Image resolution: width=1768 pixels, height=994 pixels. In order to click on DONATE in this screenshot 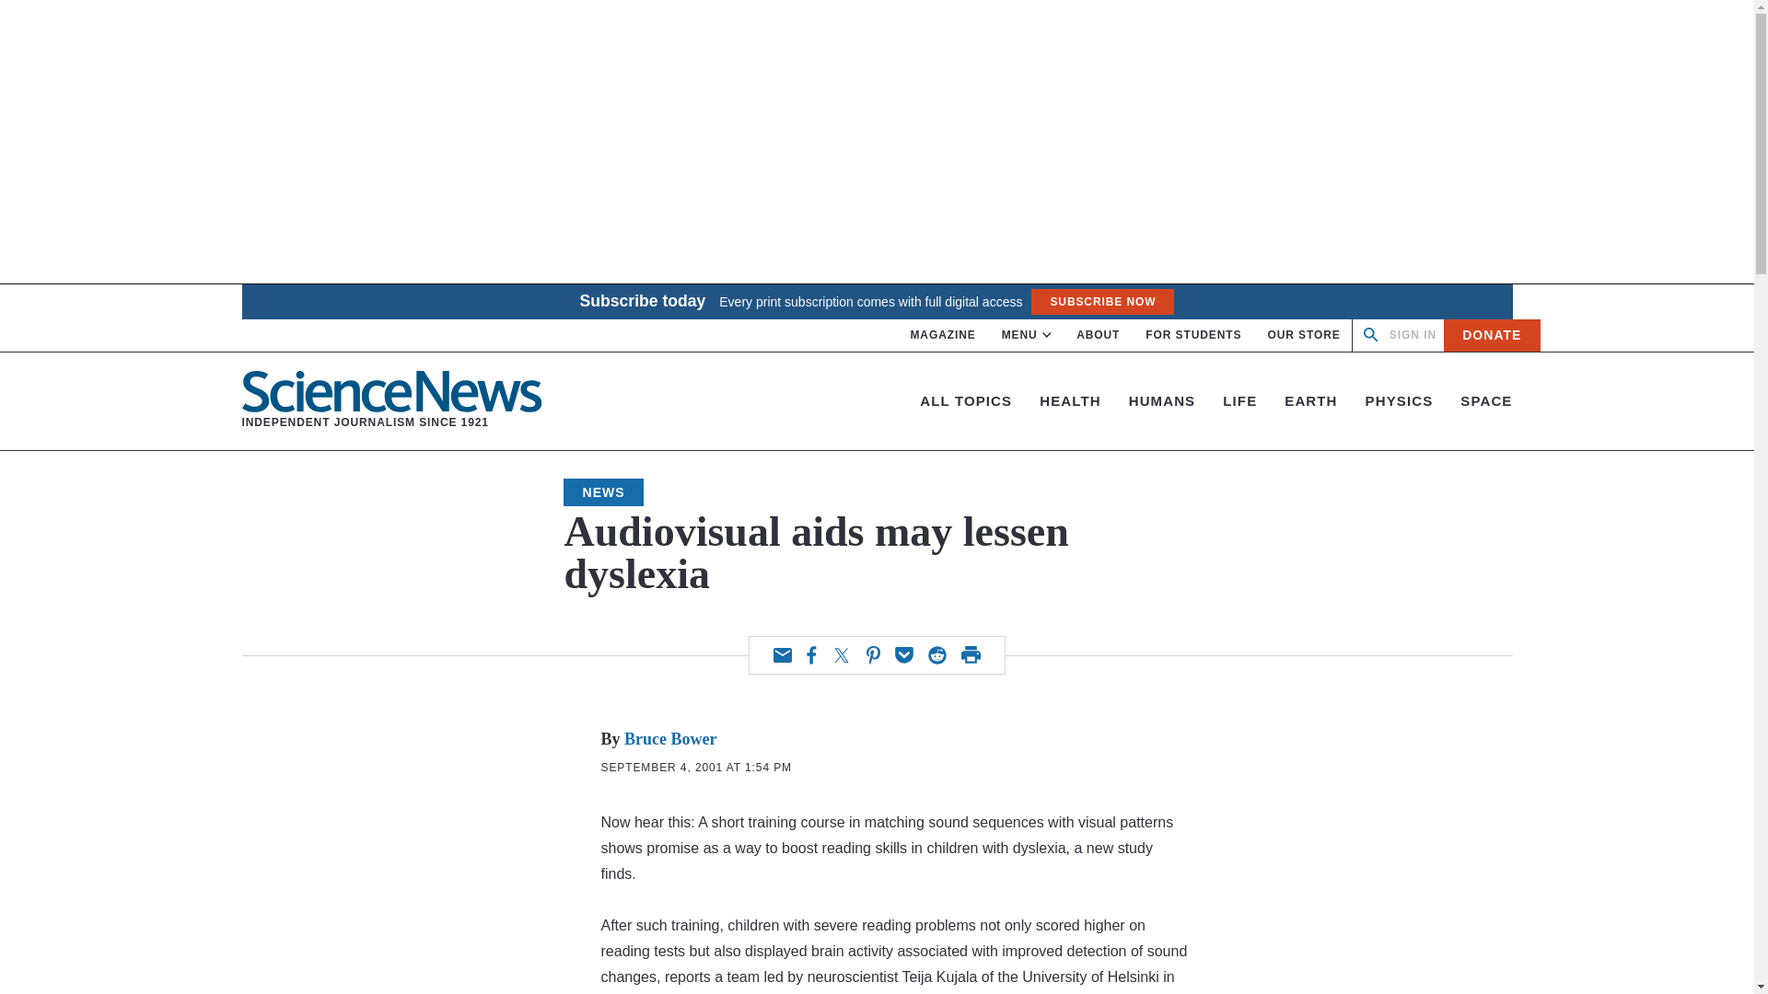, I will do `click(943, 335)`.